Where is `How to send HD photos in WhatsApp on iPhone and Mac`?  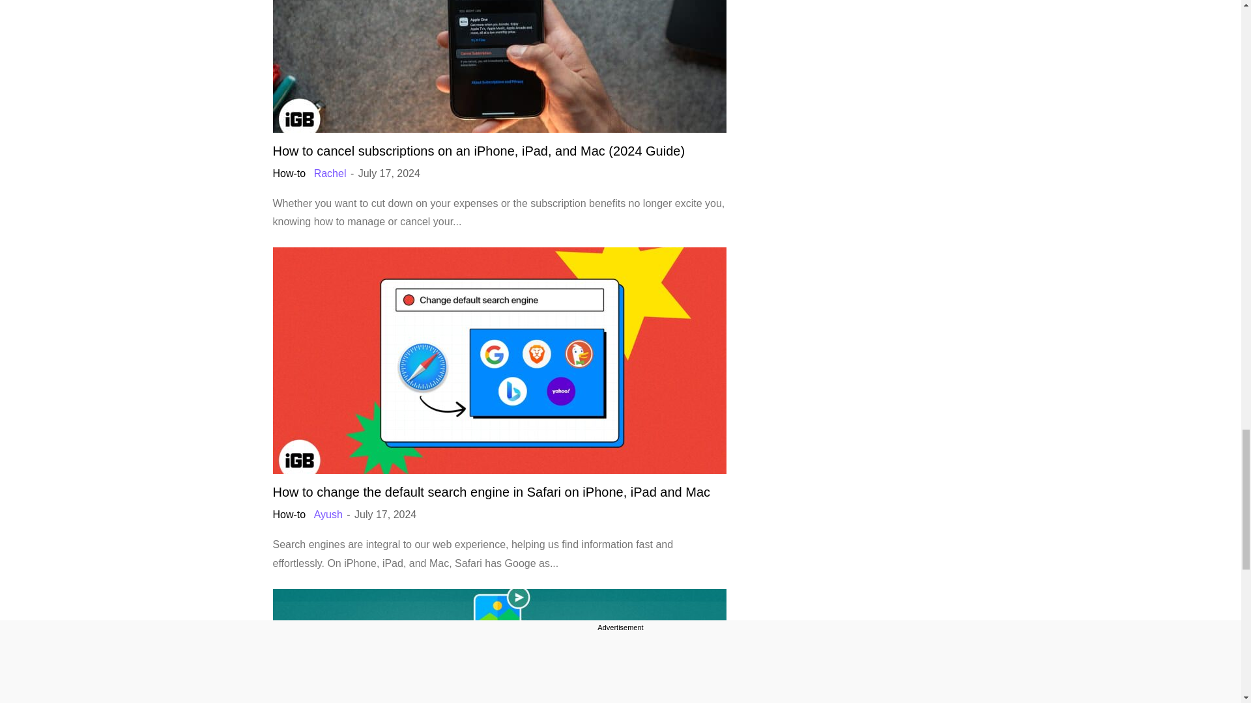 How to send HD photos in WhatsApp on iPhone and Mac is located at coordinates (499, 646).